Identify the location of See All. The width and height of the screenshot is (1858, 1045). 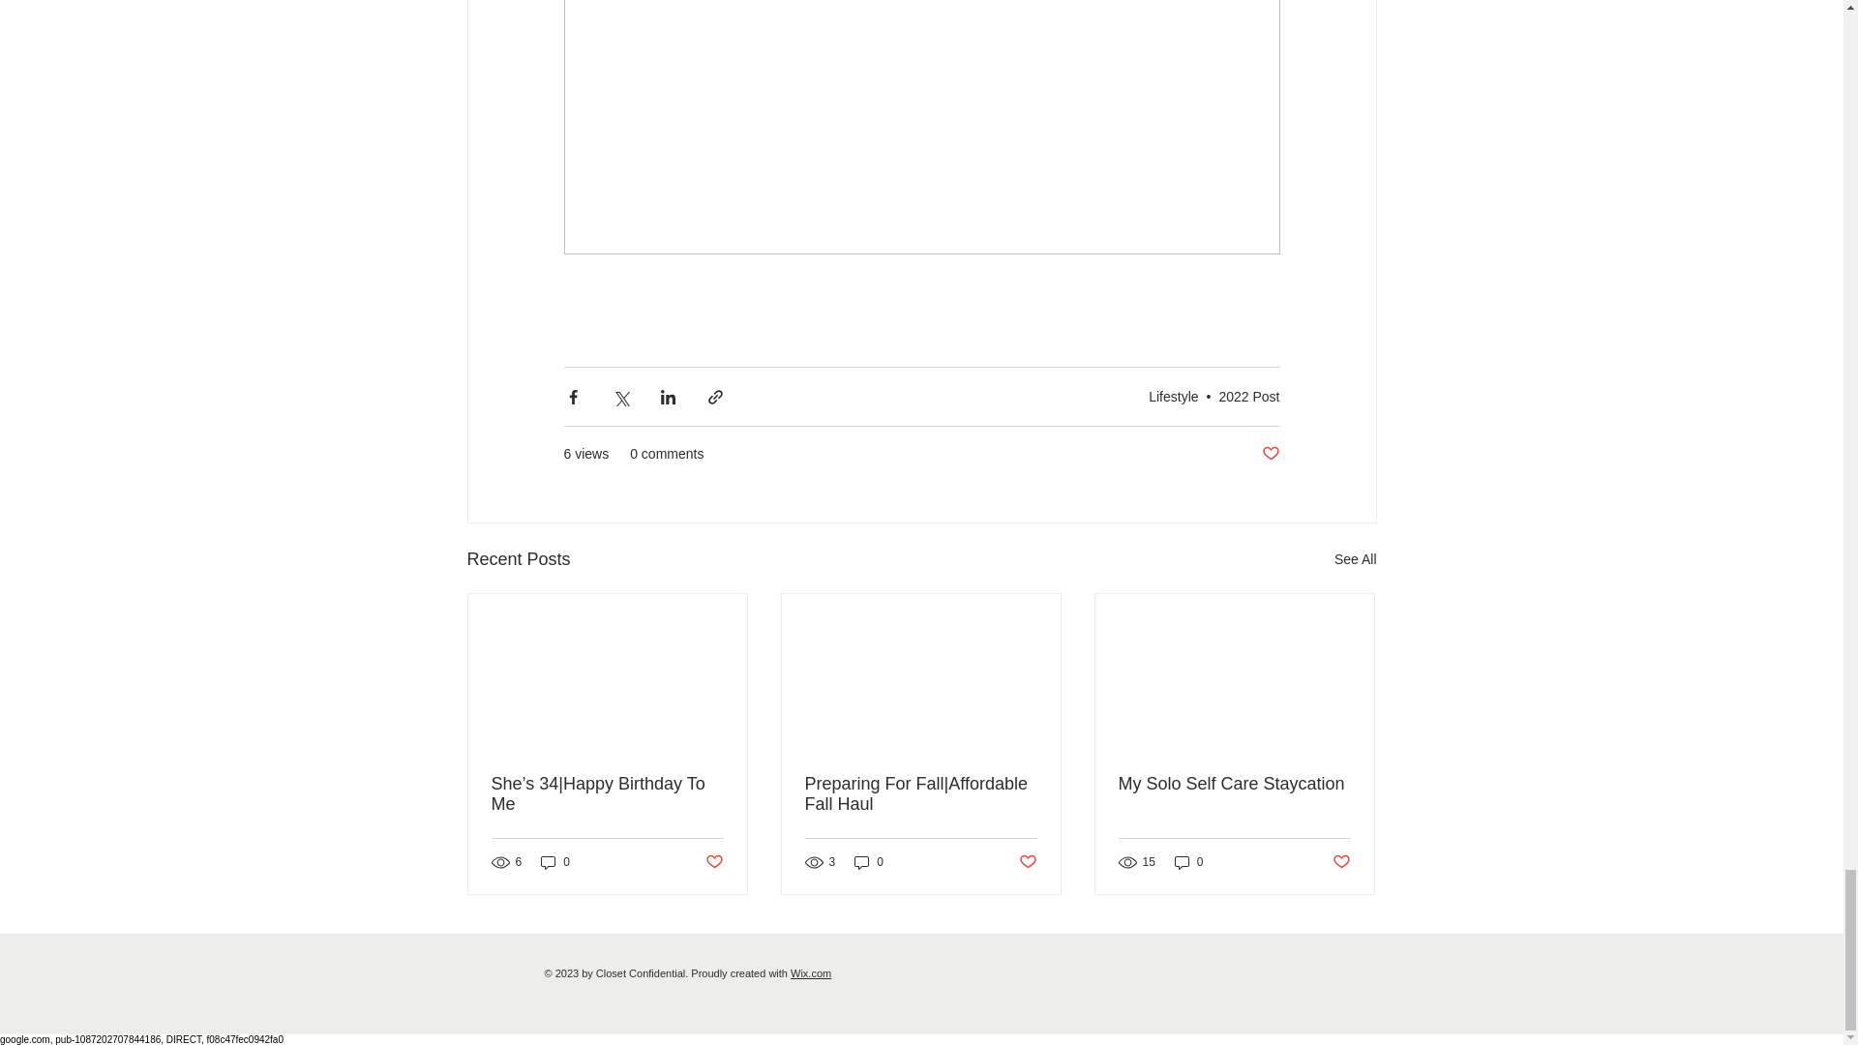
(1355, 559).